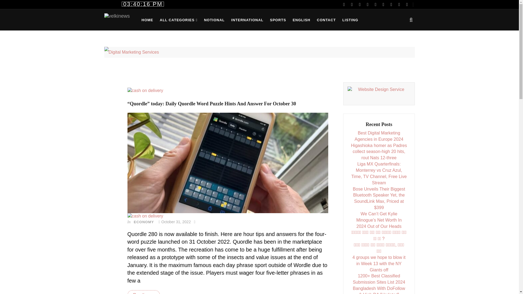 This screenshot has width=523, height=294. I want to click on ENGLISH, so click(301, 20).